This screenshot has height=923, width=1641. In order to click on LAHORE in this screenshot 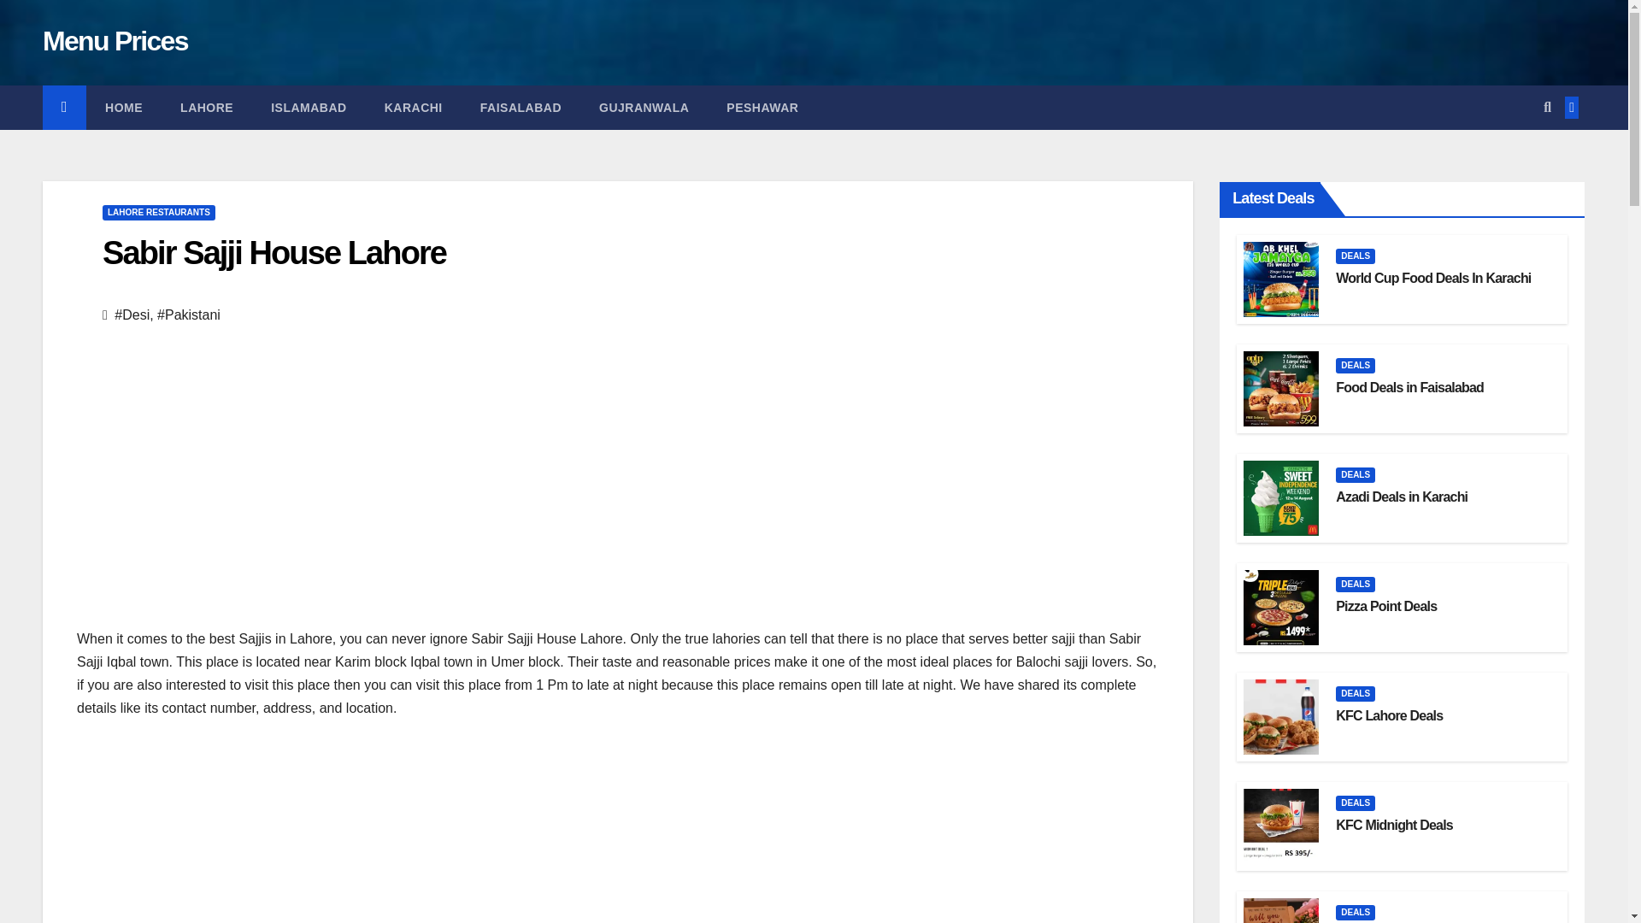, I will do `click(207, 108)`.